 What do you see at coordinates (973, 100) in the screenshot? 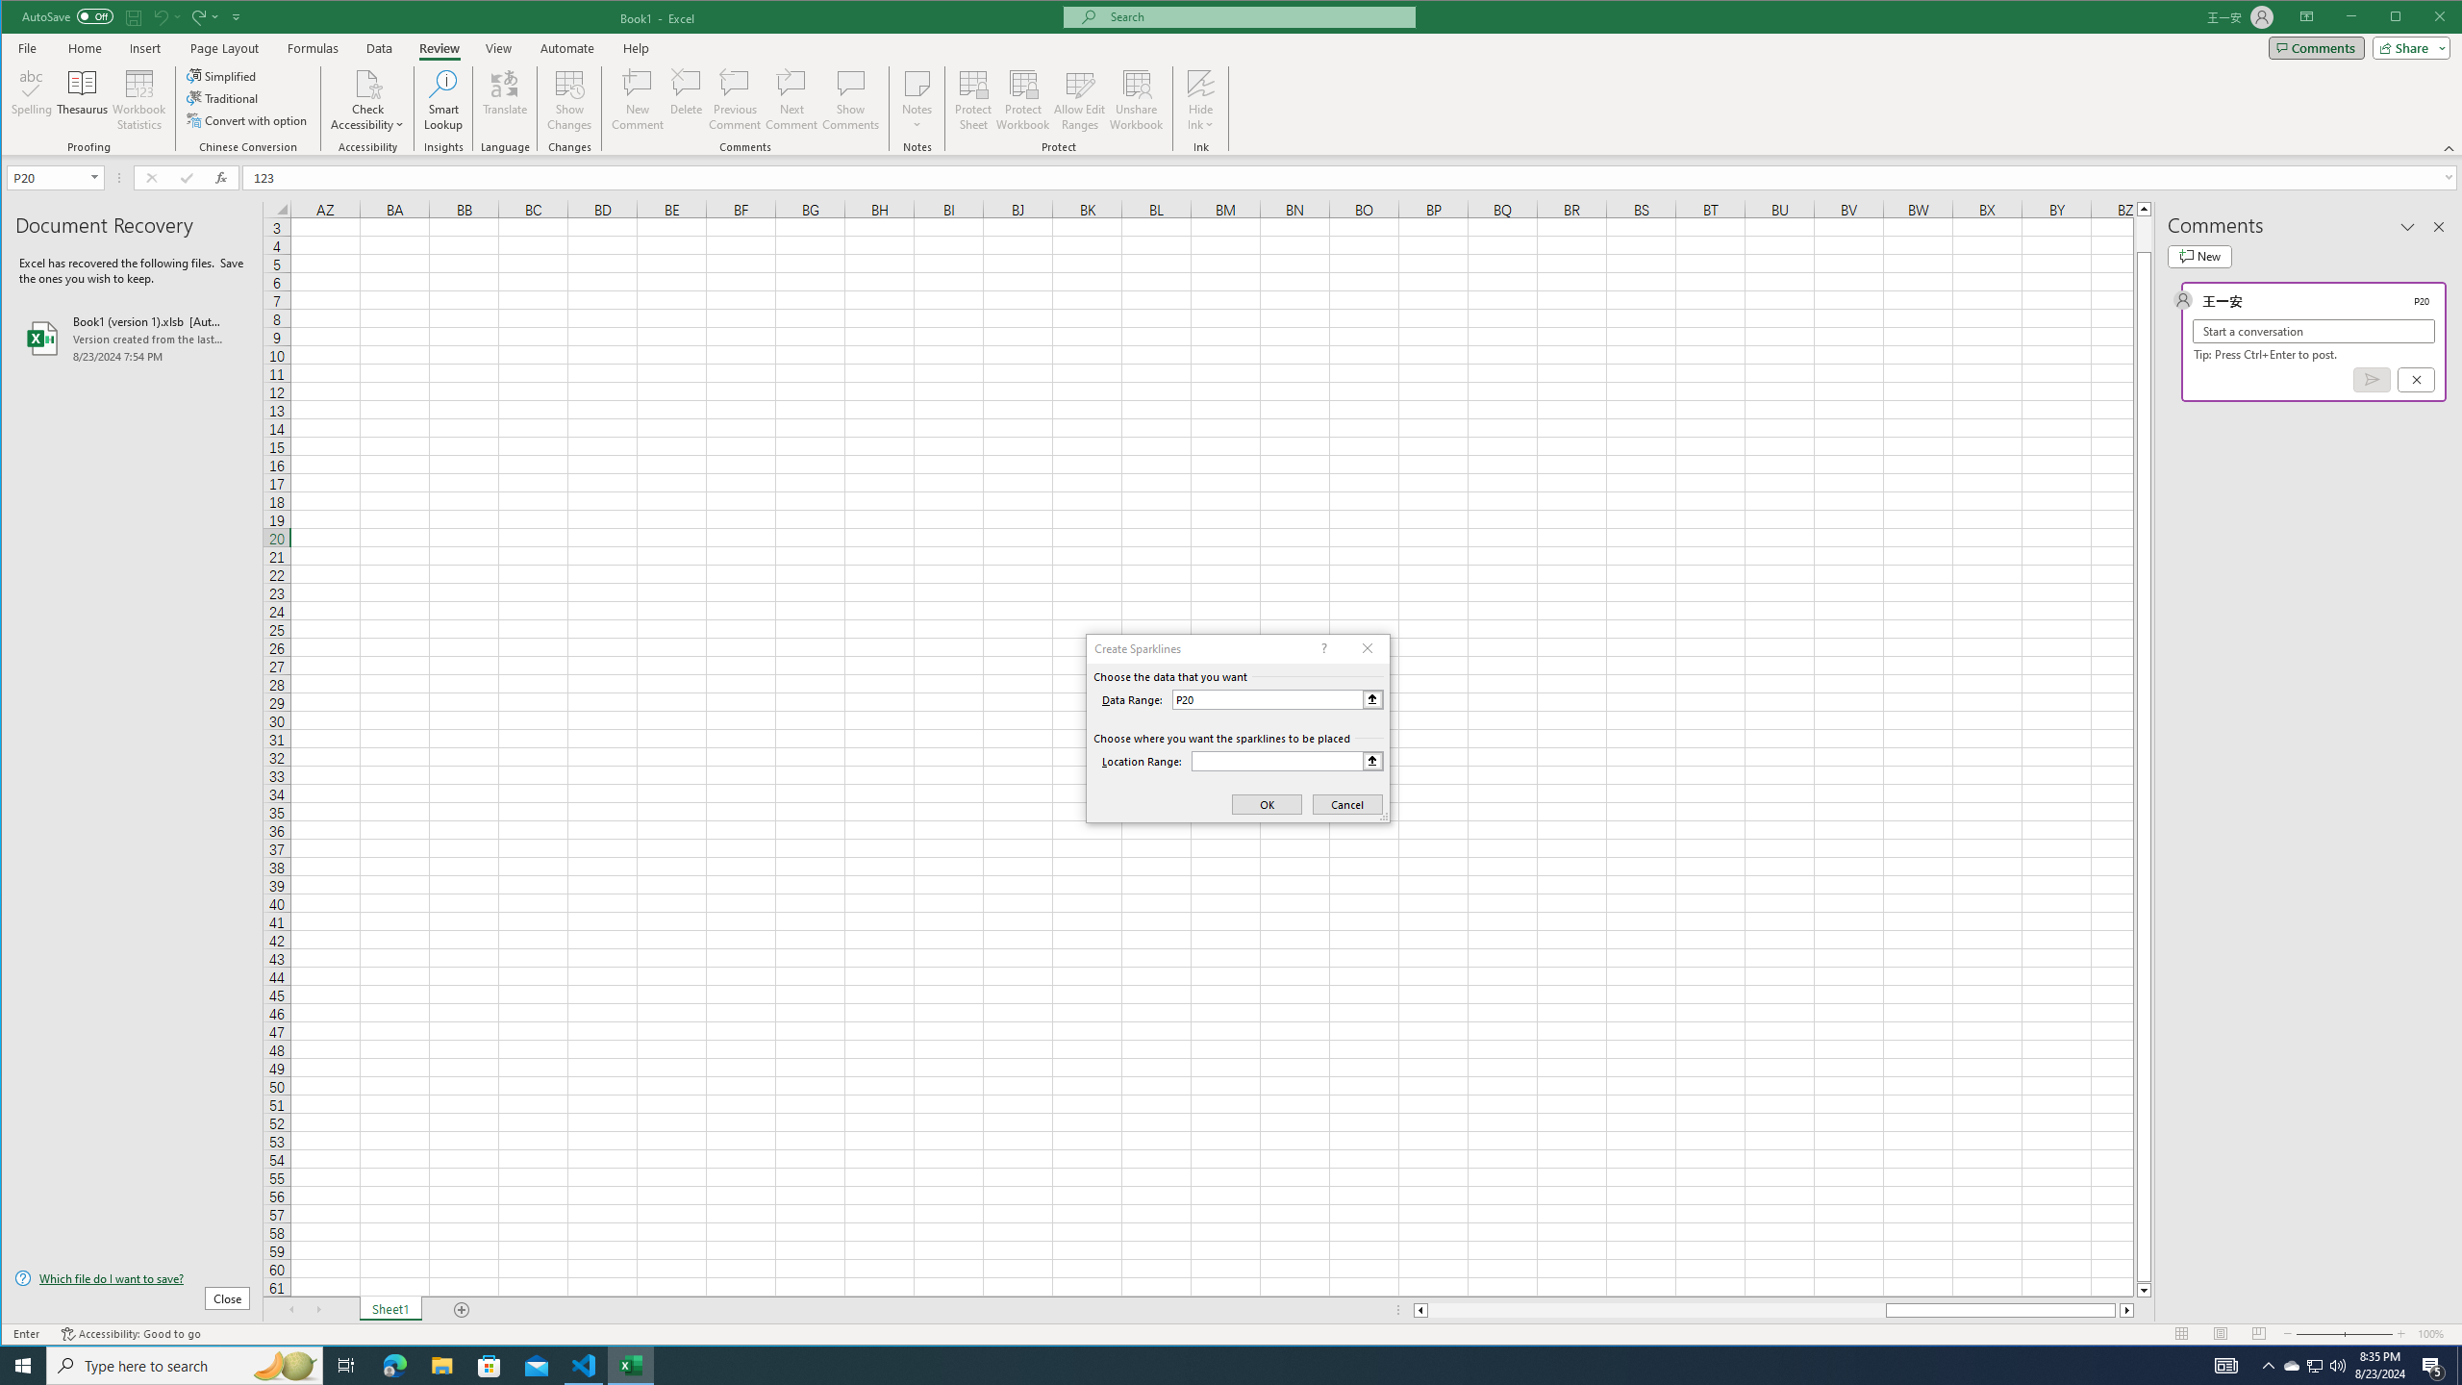
I see `Protect Sheet...` at bounding box center [973, 100].